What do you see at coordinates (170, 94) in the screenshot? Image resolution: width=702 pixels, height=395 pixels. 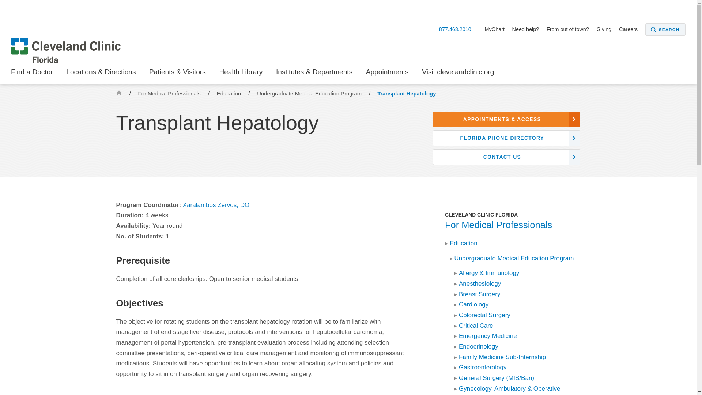 I see `For Medical Professionals` at bounding box center [170, 94].